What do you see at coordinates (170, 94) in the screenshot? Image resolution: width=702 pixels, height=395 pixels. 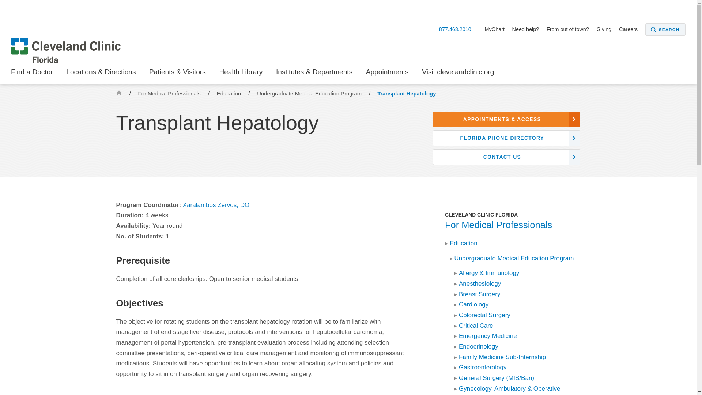 I see `For Medical Professionals` at bounding box center [170, 94].